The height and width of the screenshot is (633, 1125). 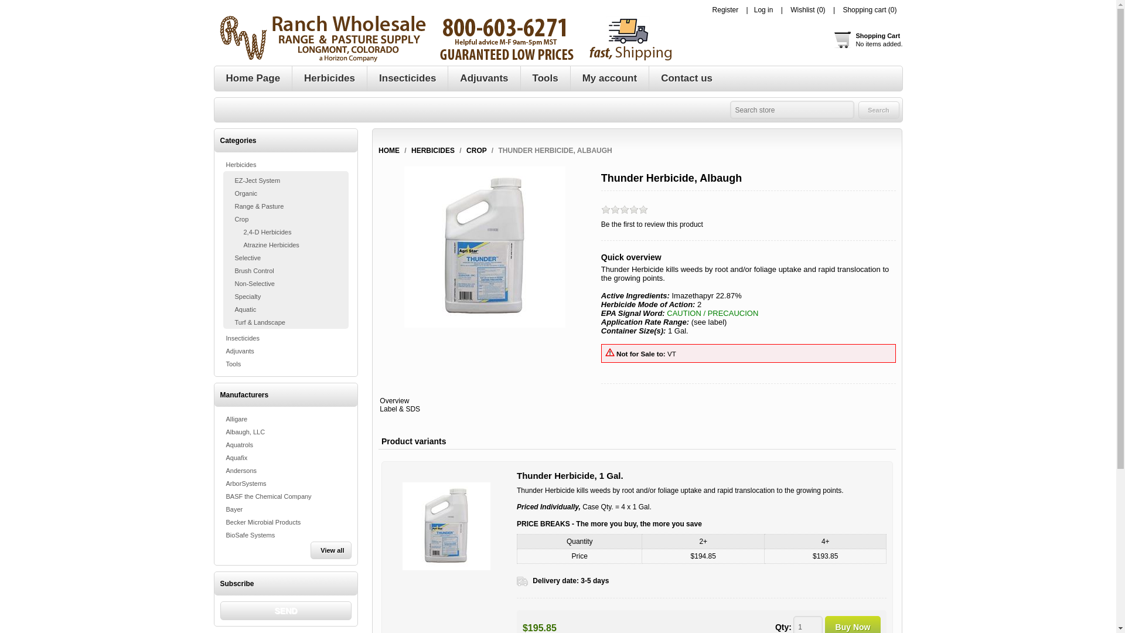 I want to click on Thunder Herbicide, 1 Gal., Albaugh, so click(x=853, y=624).